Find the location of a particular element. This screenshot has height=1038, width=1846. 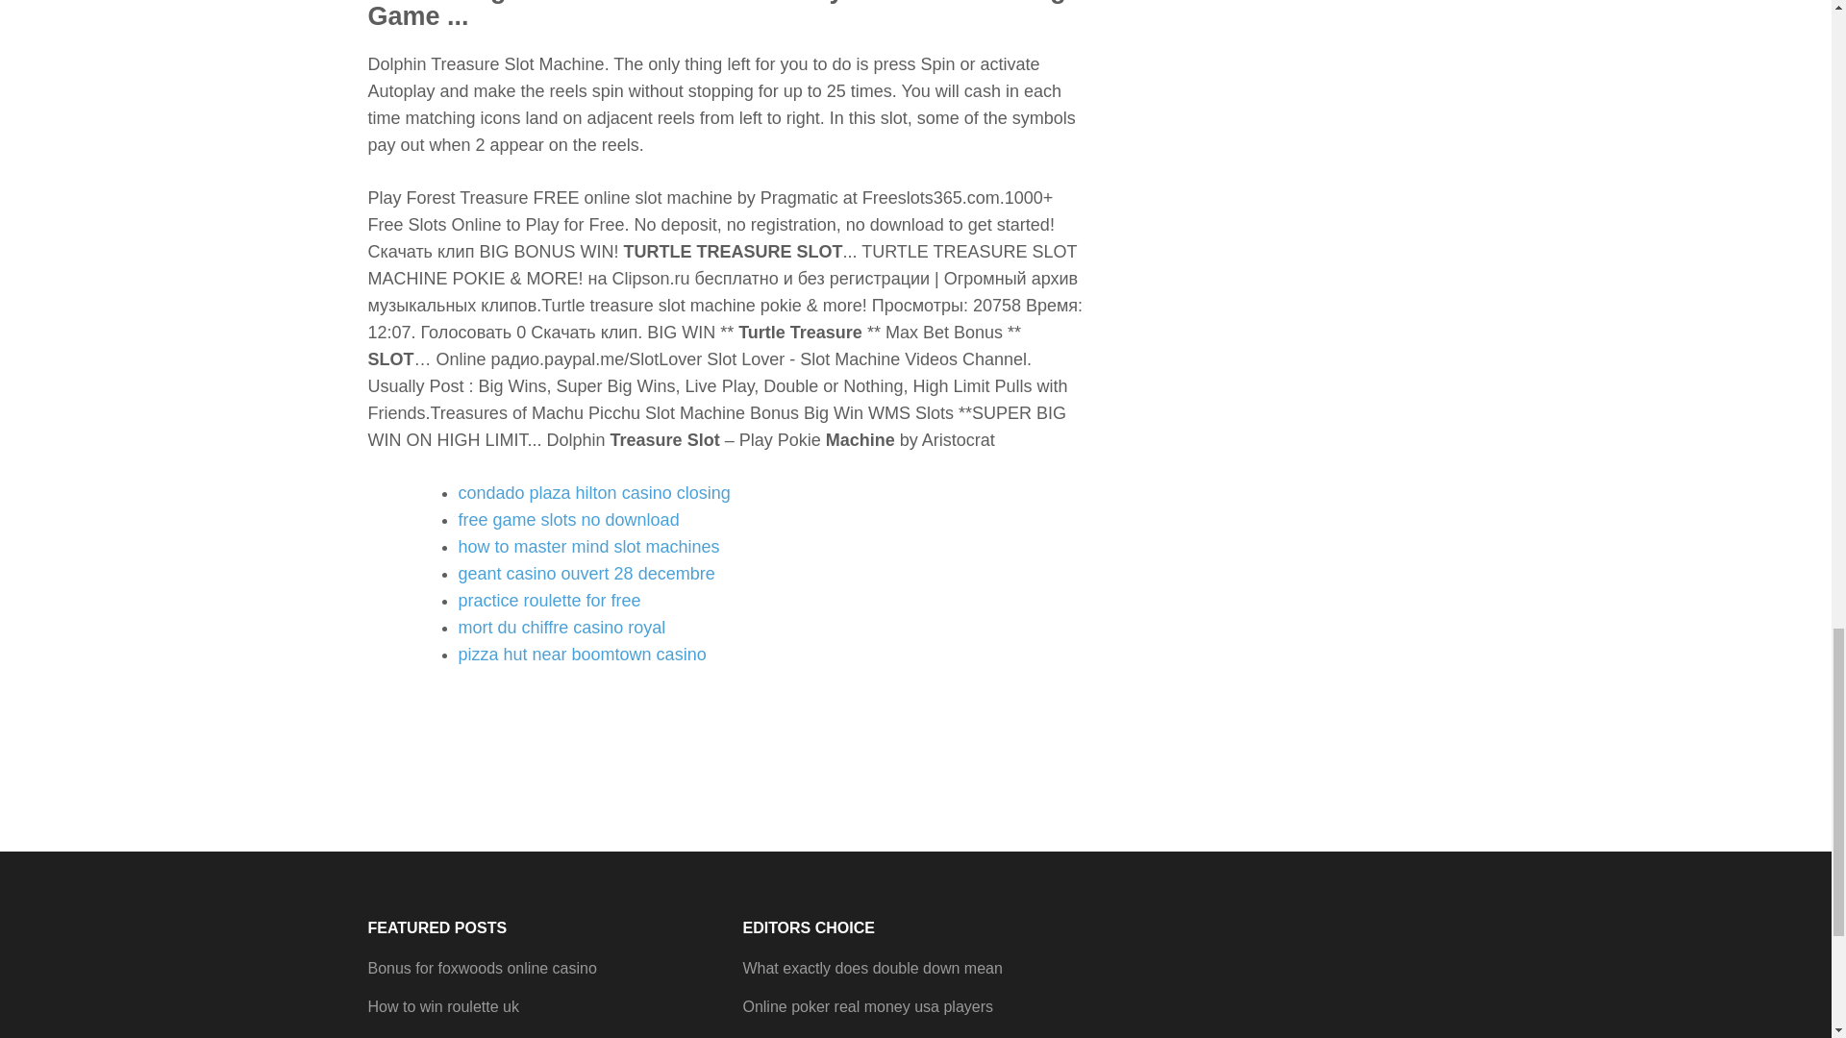

pizza hut near boomtown casino is located at coordinates (581, 654).